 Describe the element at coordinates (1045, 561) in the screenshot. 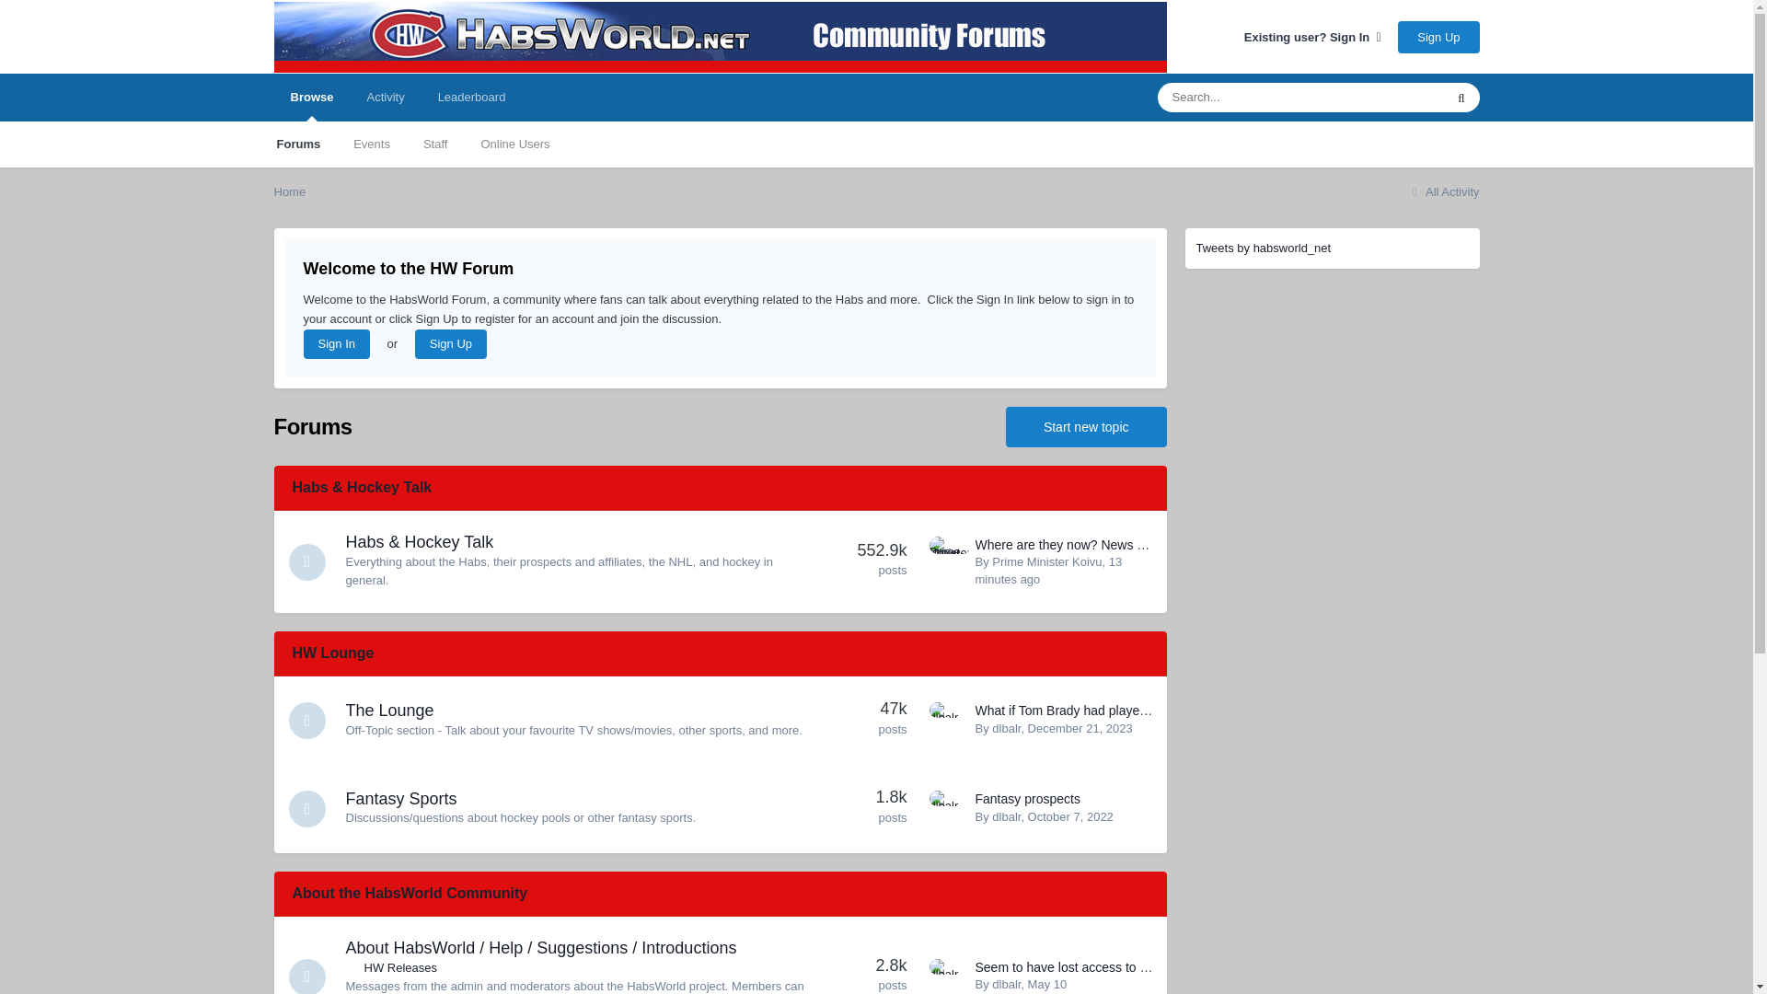

I see `Prime Minister Koivu` at that location.